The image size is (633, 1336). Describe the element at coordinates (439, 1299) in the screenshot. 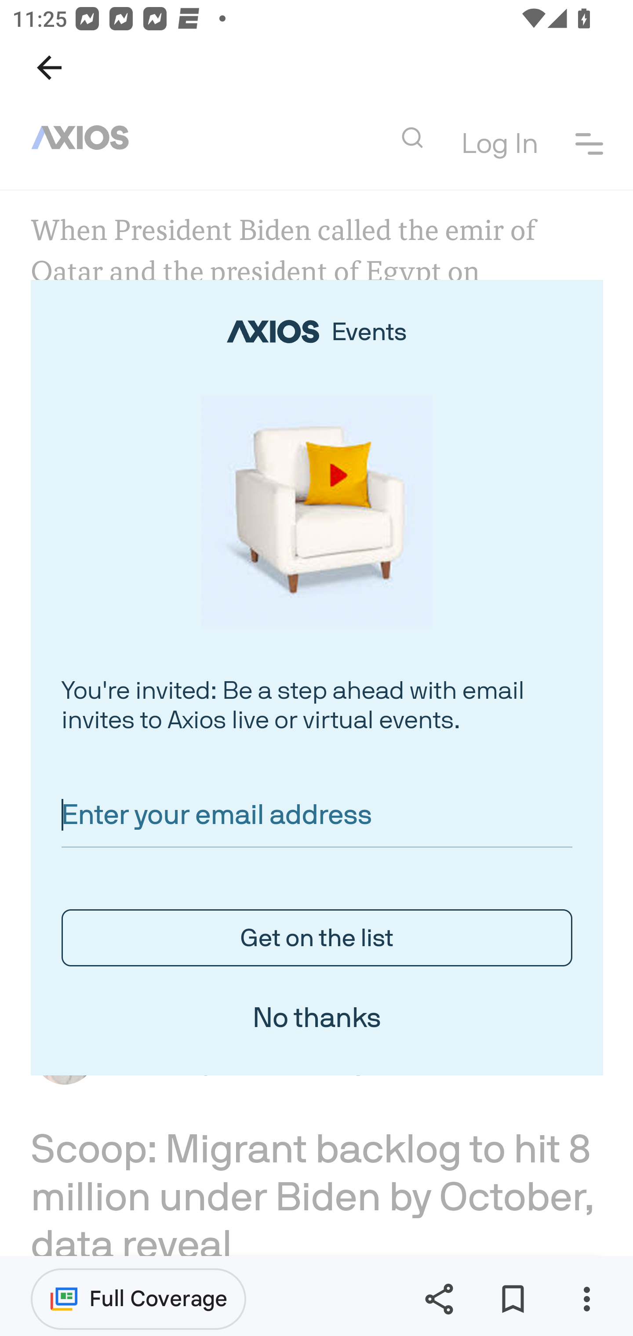

I see `Share` at that location.